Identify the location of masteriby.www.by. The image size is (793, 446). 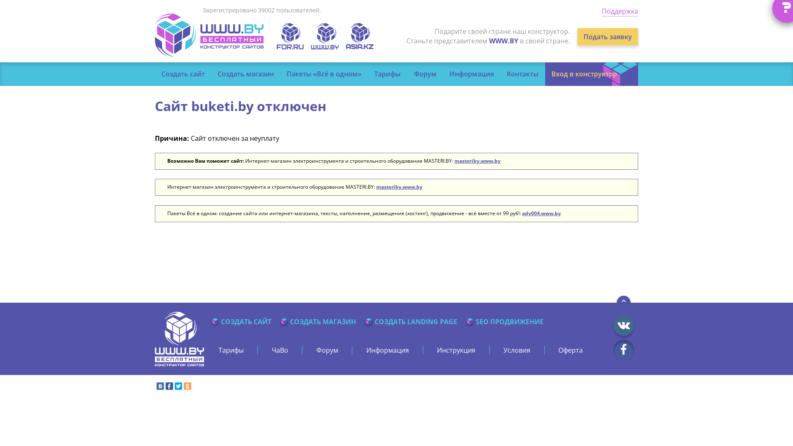
(477, 161).